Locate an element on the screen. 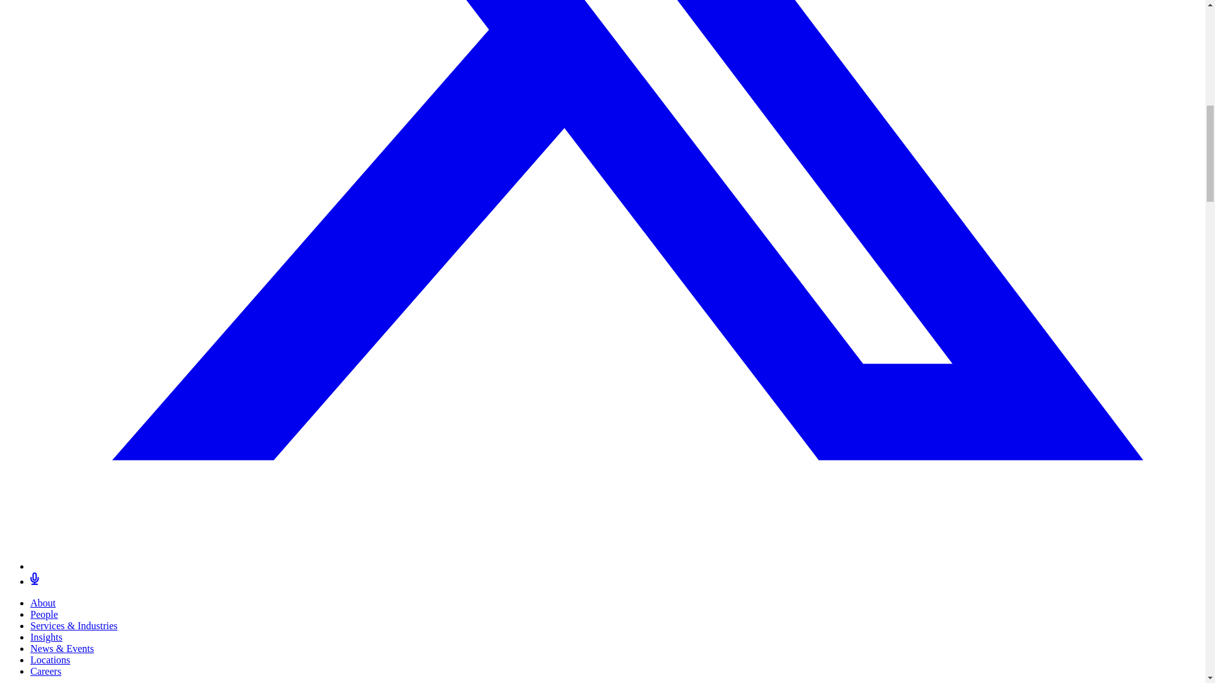 This screenshot has height=683, width=1215. People is located at coordinates (44, 614).